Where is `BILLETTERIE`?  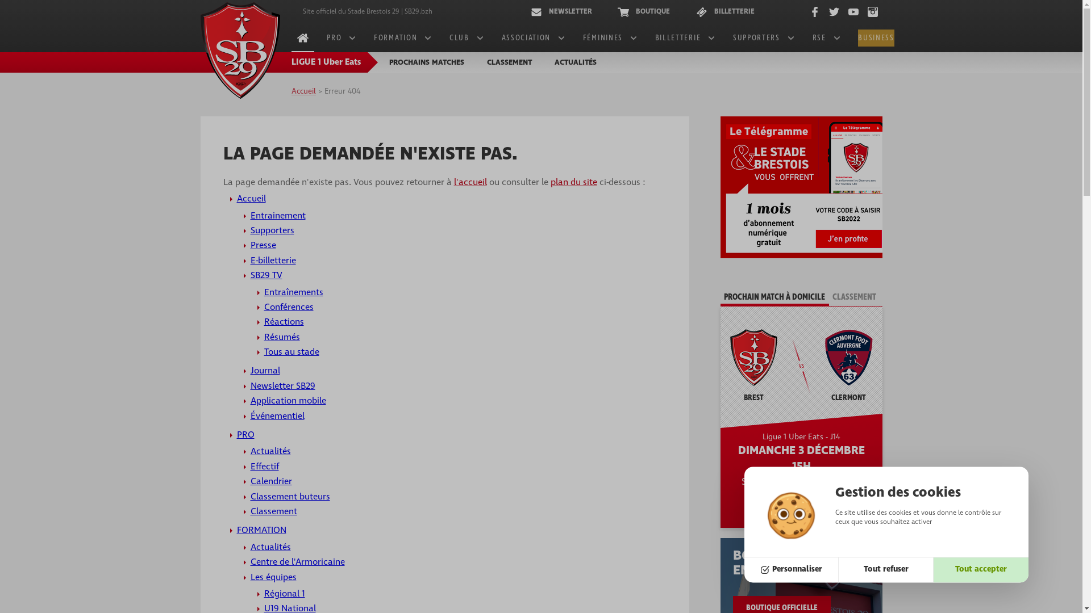
BILLETTERIE is located at coordinates (685, 38).